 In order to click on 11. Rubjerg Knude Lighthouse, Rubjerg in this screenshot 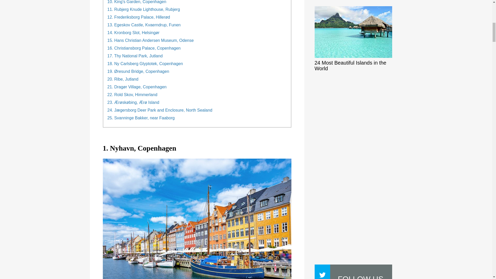, I will do `click(144, 10)`.